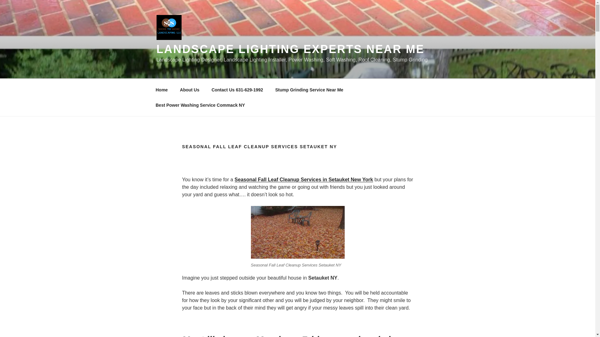  I want to click on Stump Grinding Service Near Me, so click(309, 90).